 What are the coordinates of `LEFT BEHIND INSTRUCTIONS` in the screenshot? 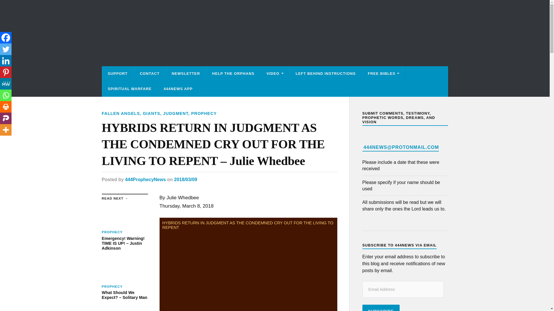 It's located at (325, 74).